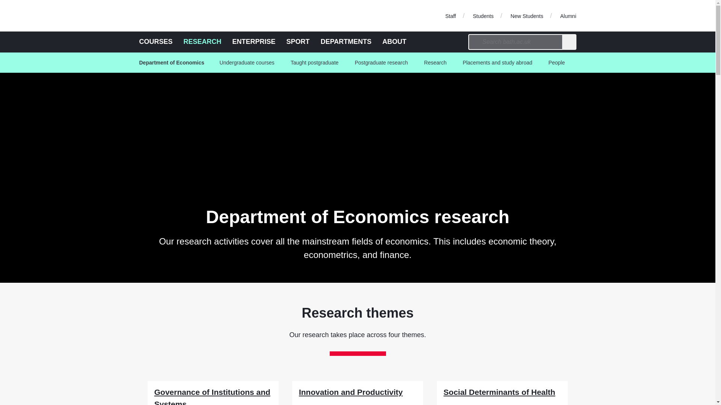  I want to click on SPORT, so click(298, 41).